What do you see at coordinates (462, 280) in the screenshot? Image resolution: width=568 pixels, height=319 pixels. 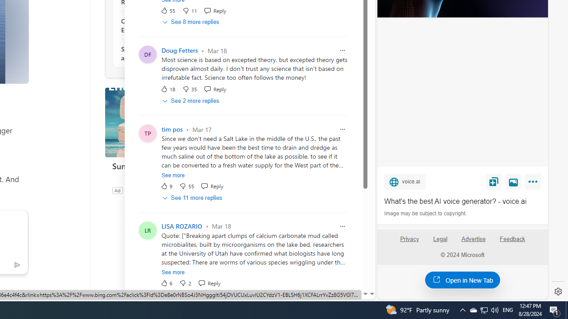 I see `Open in New Tab` at bounding box center [462, 280].